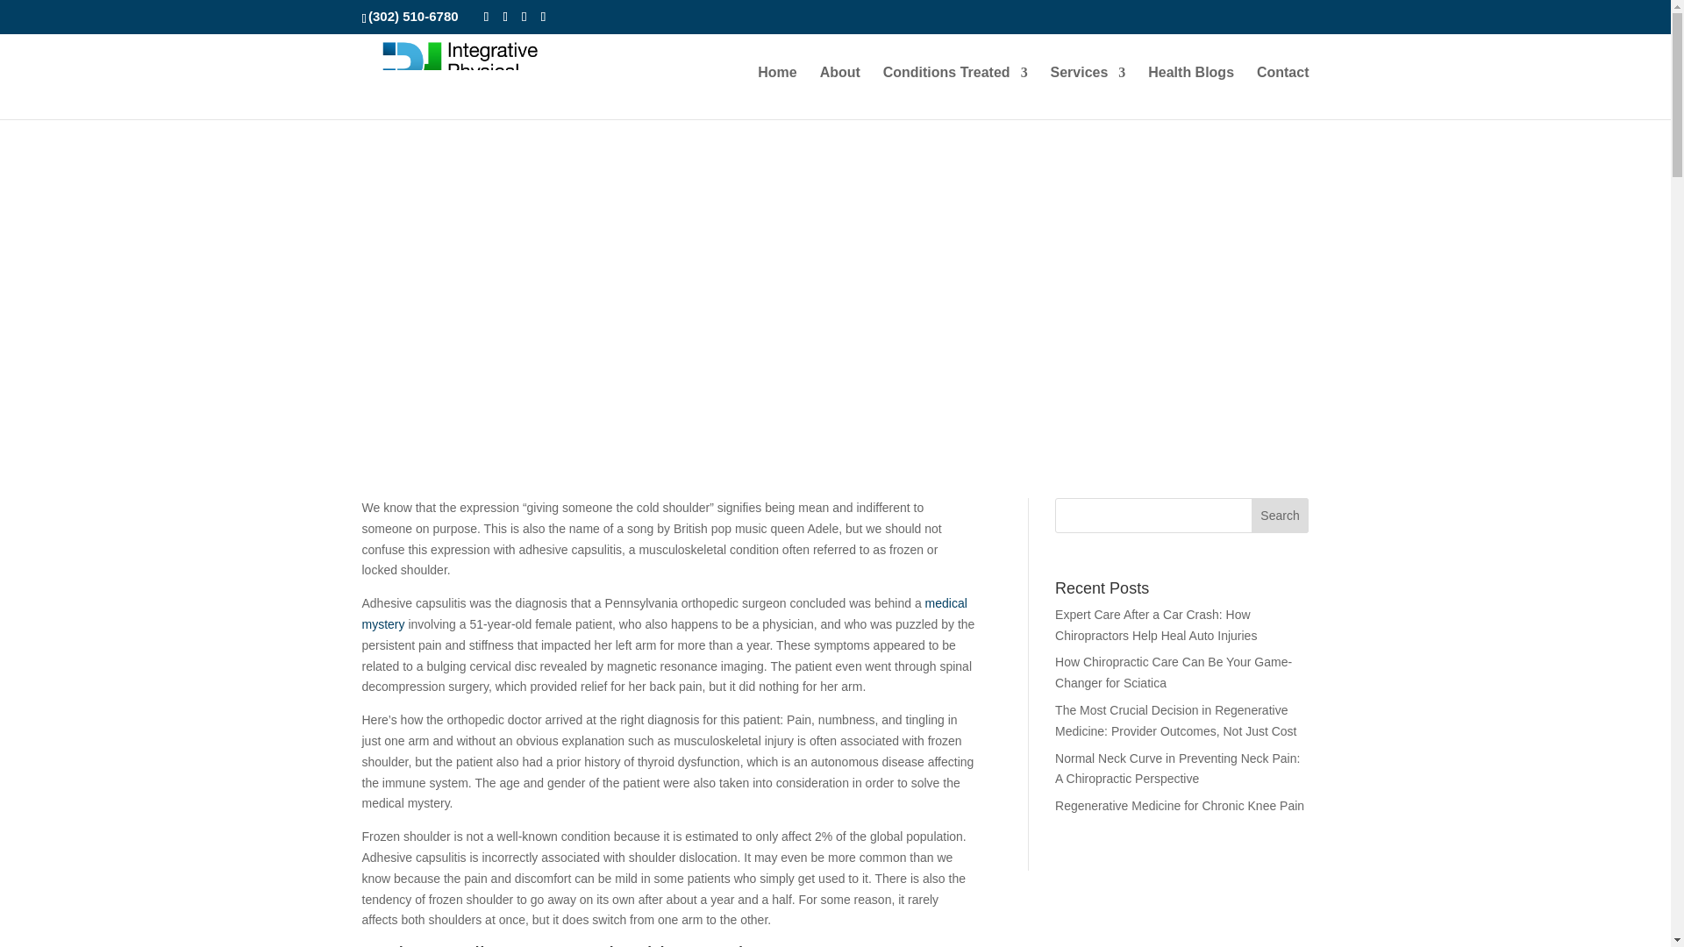 Image resolution: width=1684 pixels, height=947 pixels. I want to click on Conditions Treated, so click(954, 93).